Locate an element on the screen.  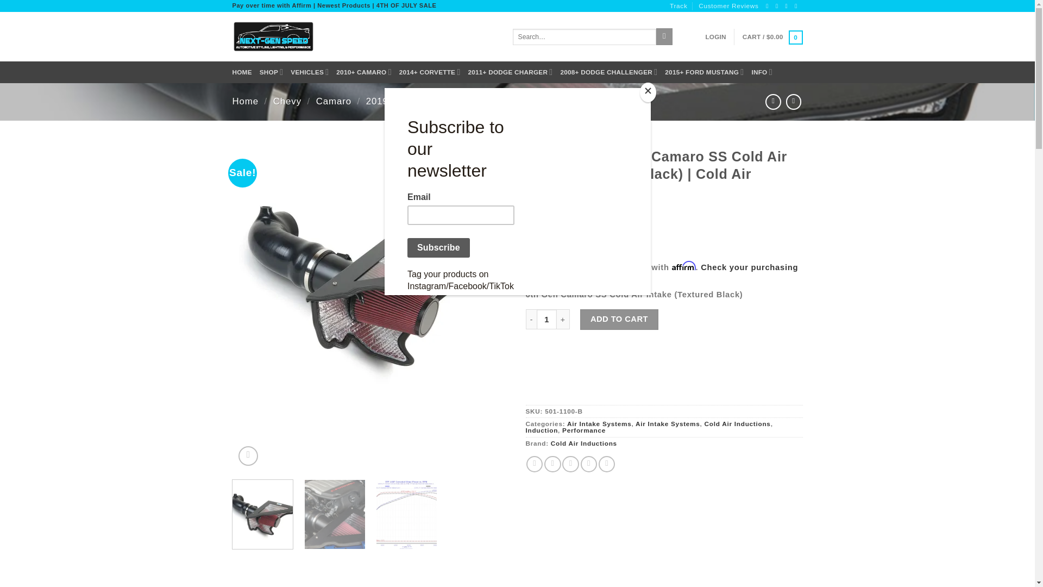
Customer Reviews is located at coordinates (729, 5).